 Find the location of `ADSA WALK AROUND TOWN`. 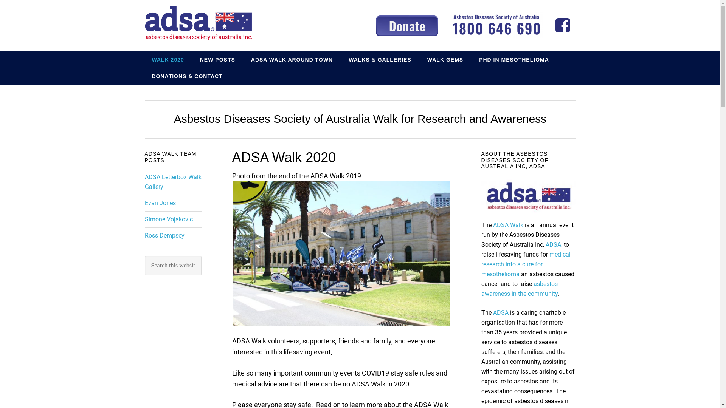

ADSA WALK AROUND TOWN is located at coordinates (292, 60).